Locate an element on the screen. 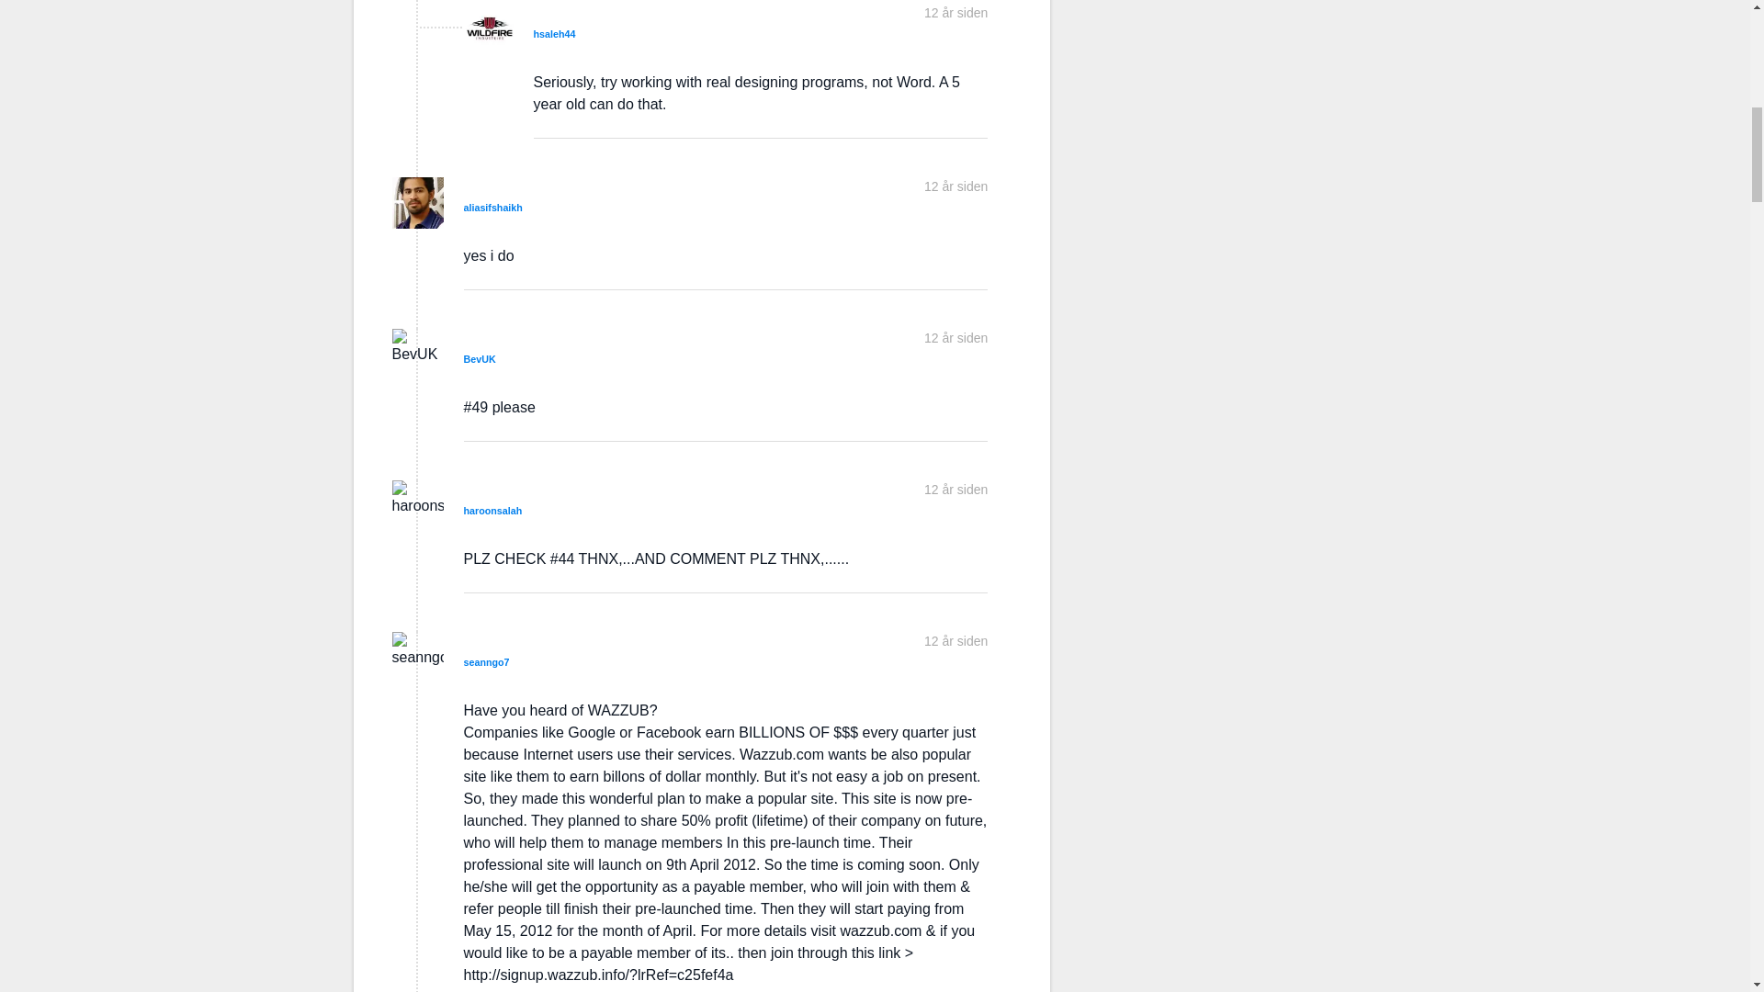 The image size is (1764, 992). hsaleh44 is located at coordinates (553, 34).